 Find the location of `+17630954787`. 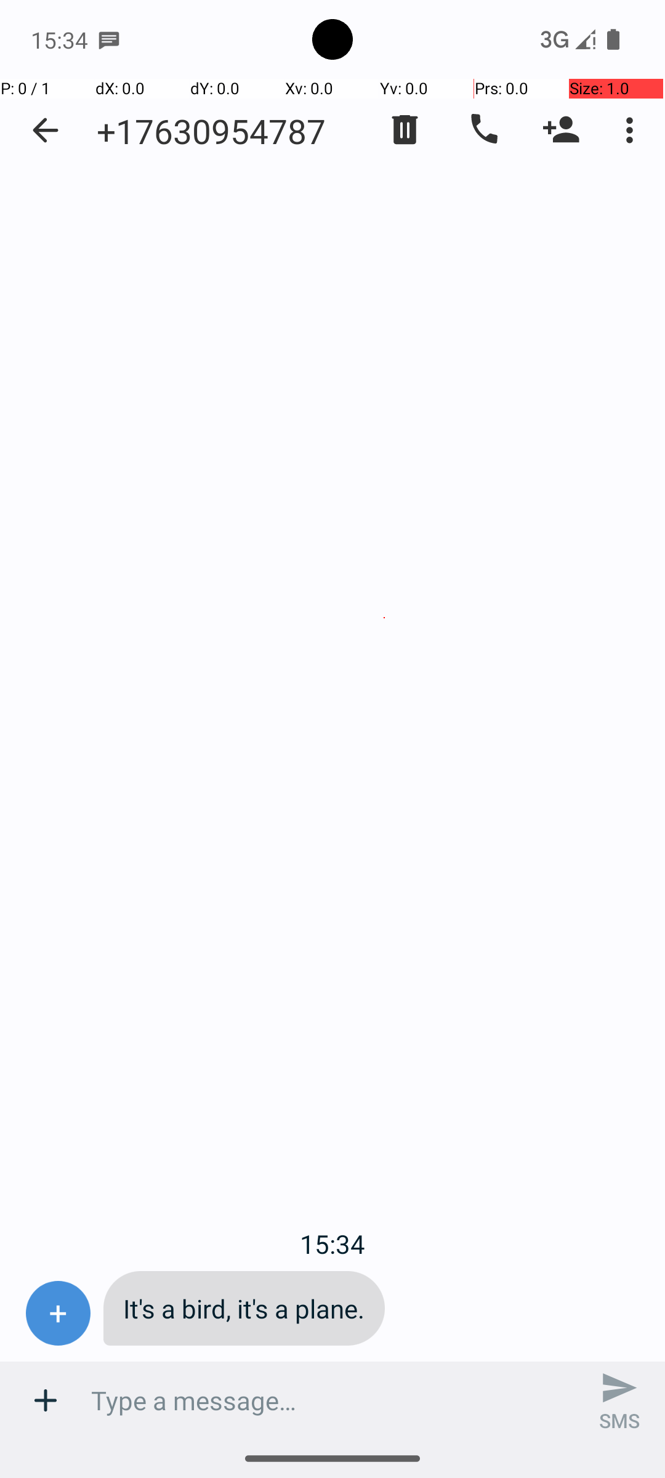

+17630954787 is located at coordinates (211, 131).